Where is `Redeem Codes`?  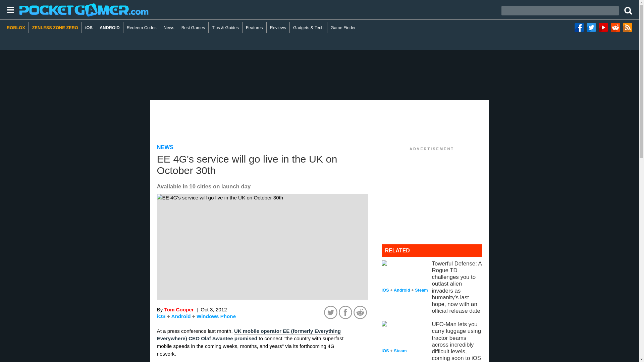
Redeem Codes is located at coordinates (142, 27).